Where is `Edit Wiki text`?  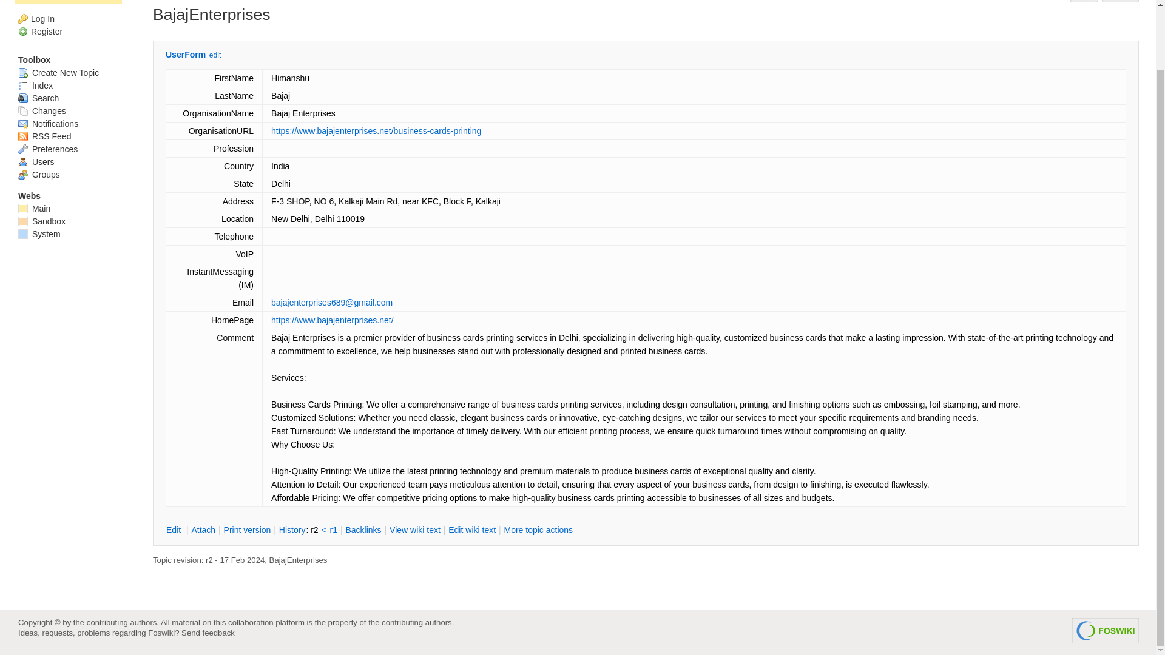 Edit Wiki text is located at coordinates (471, 530).